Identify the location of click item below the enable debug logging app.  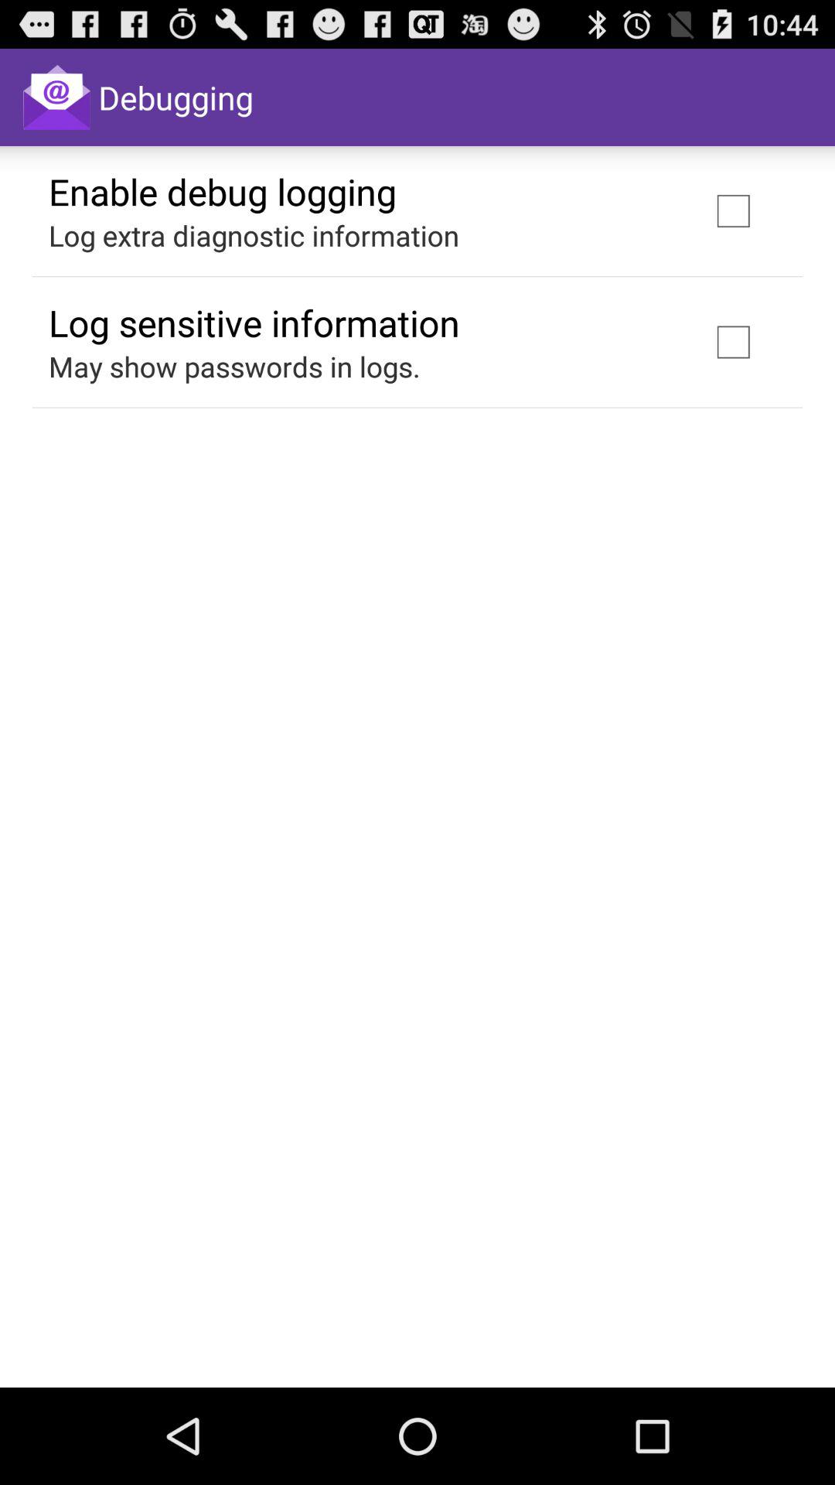
(254, 235).